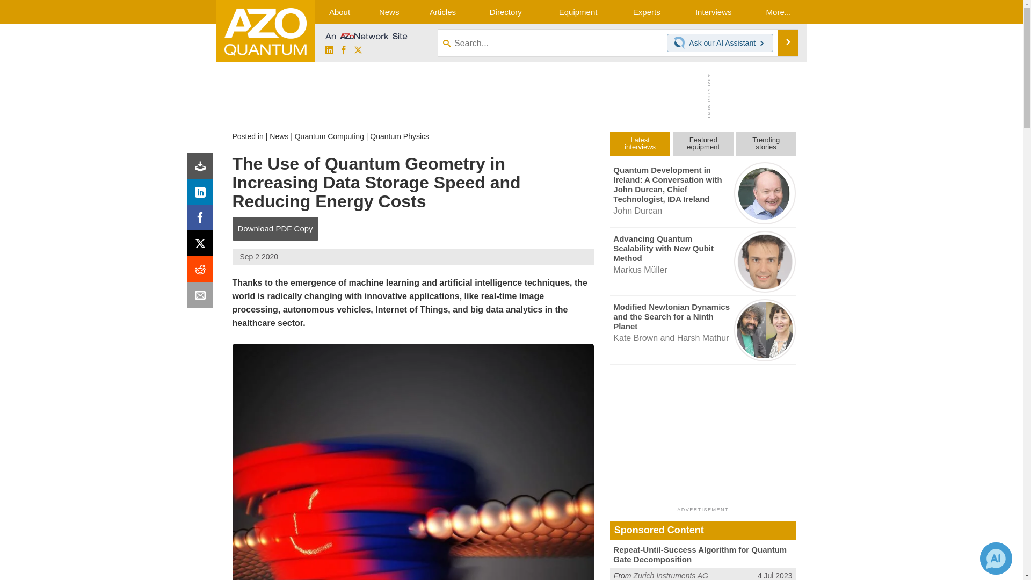 This screenshot has height=580, width=1031. Describe the element at coordinates (509, 97) in the screenshot. I see `3rd party ad content` at that location.